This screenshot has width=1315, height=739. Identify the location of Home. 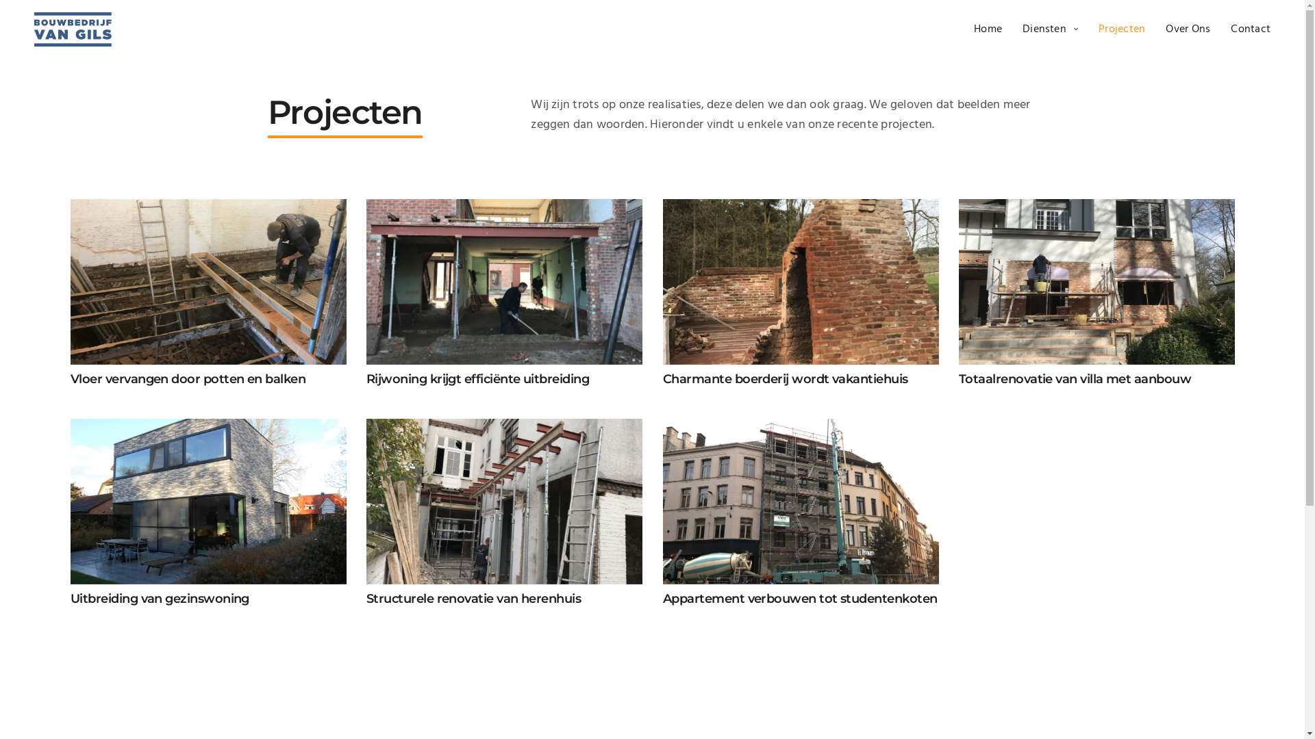
(988, 29).